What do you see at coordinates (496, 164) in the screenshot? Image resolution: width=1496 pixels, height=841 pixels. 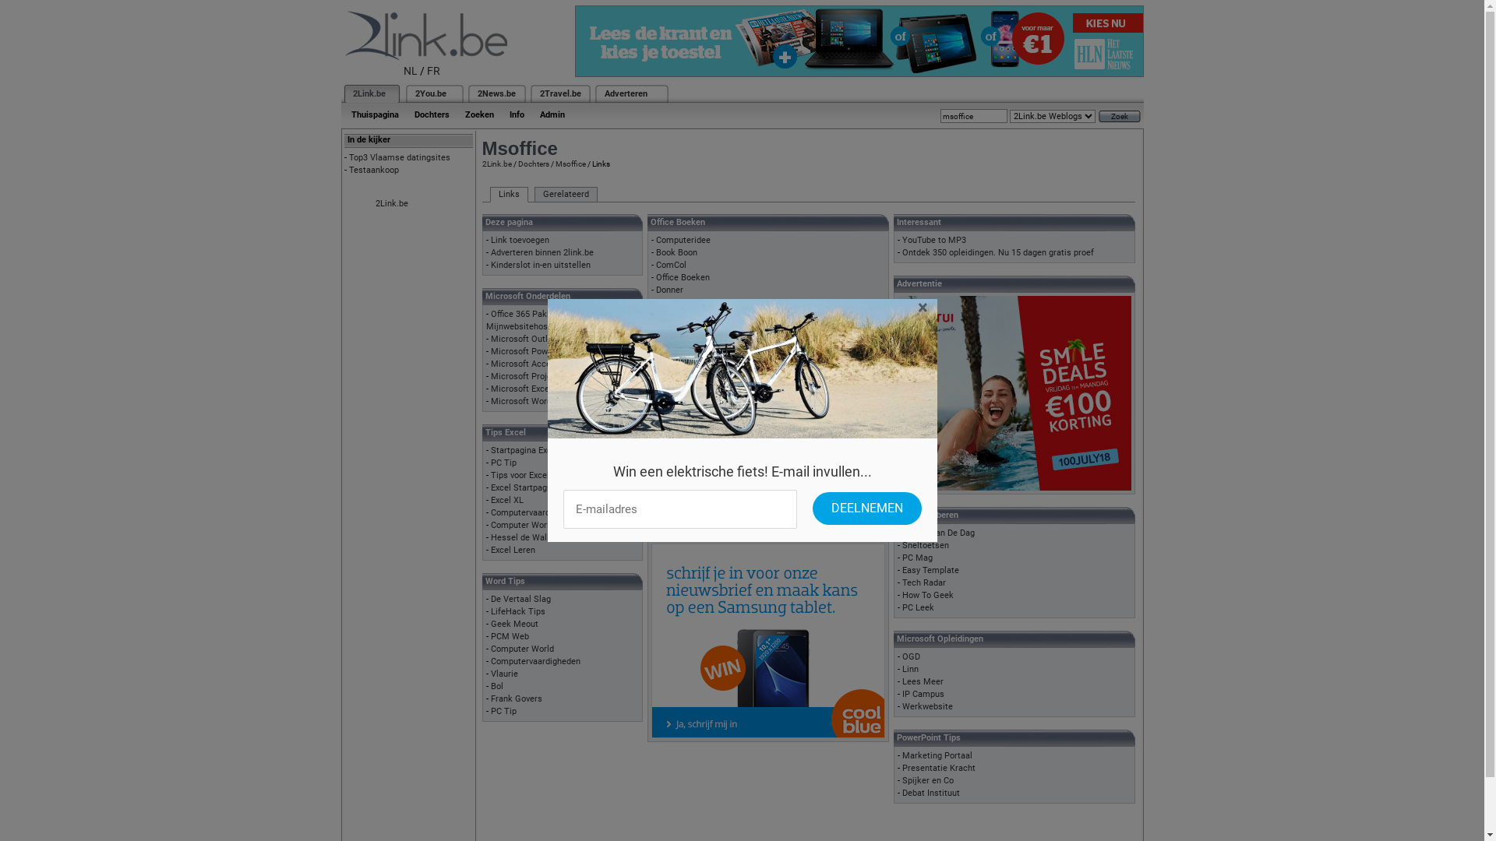 I see `2Link.be` at bounding box center [496, 164].